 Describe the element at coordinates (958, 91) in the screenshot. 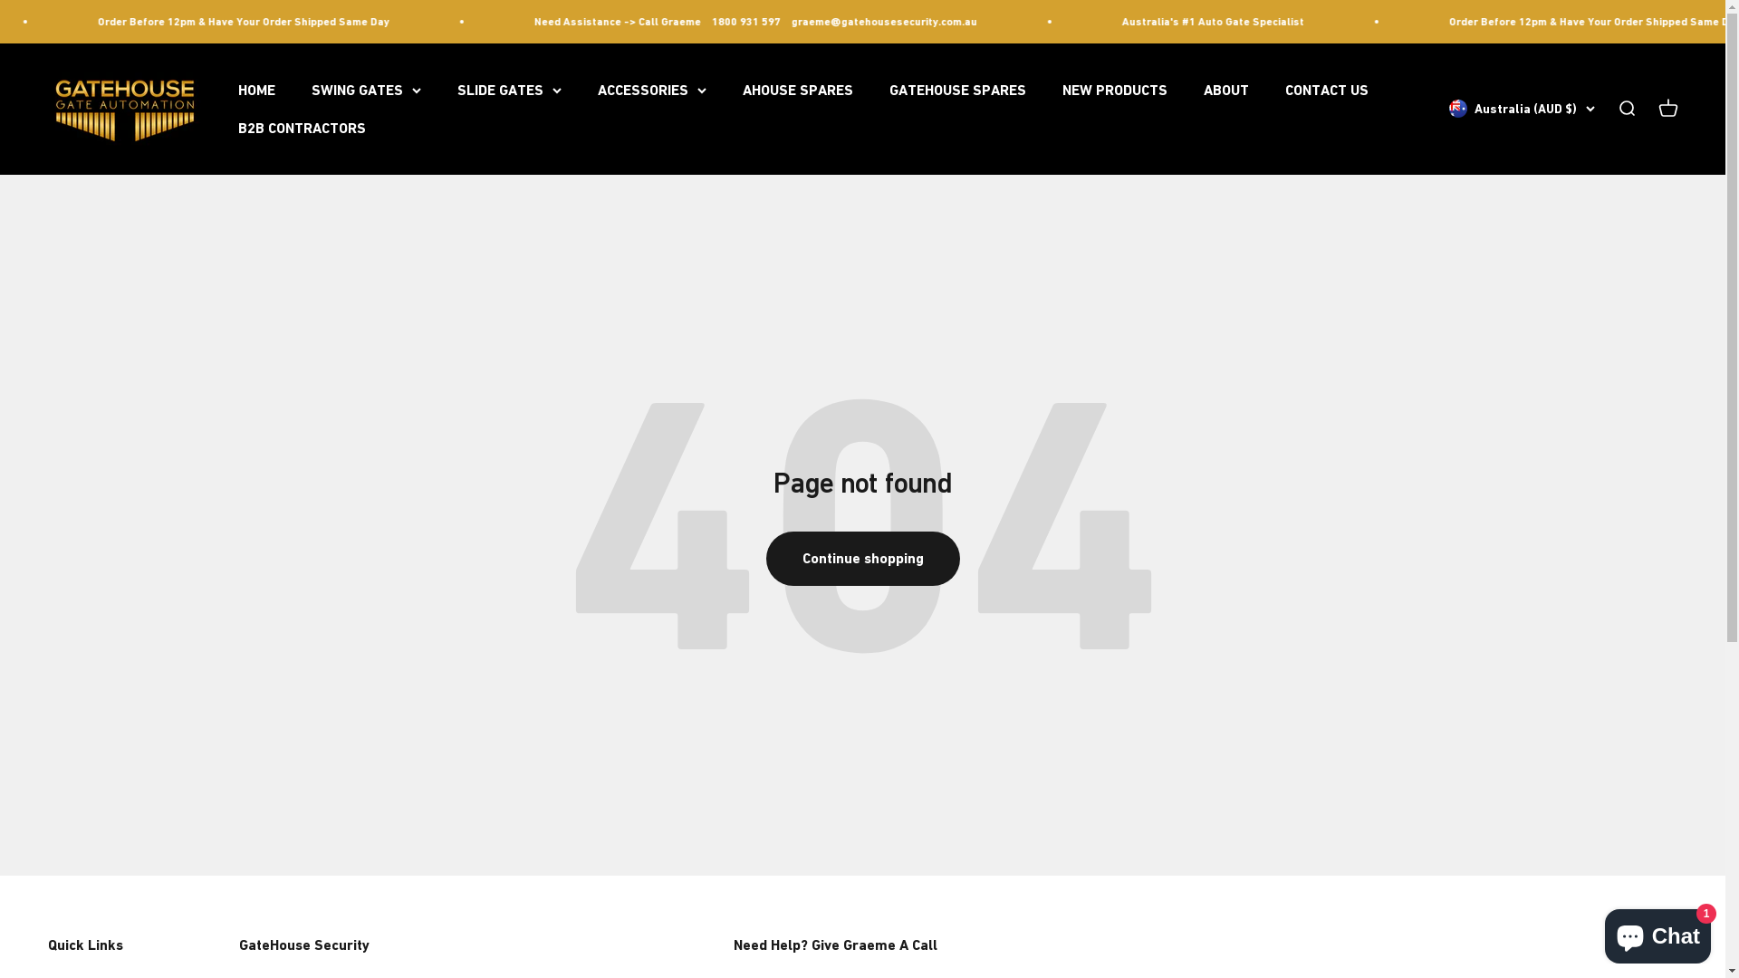

I see `GATEHOUSE SPARES` at that location.